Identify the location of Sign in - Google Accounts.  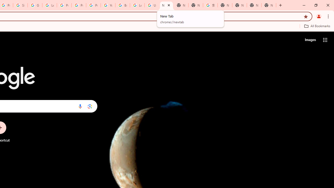
(20, 5).